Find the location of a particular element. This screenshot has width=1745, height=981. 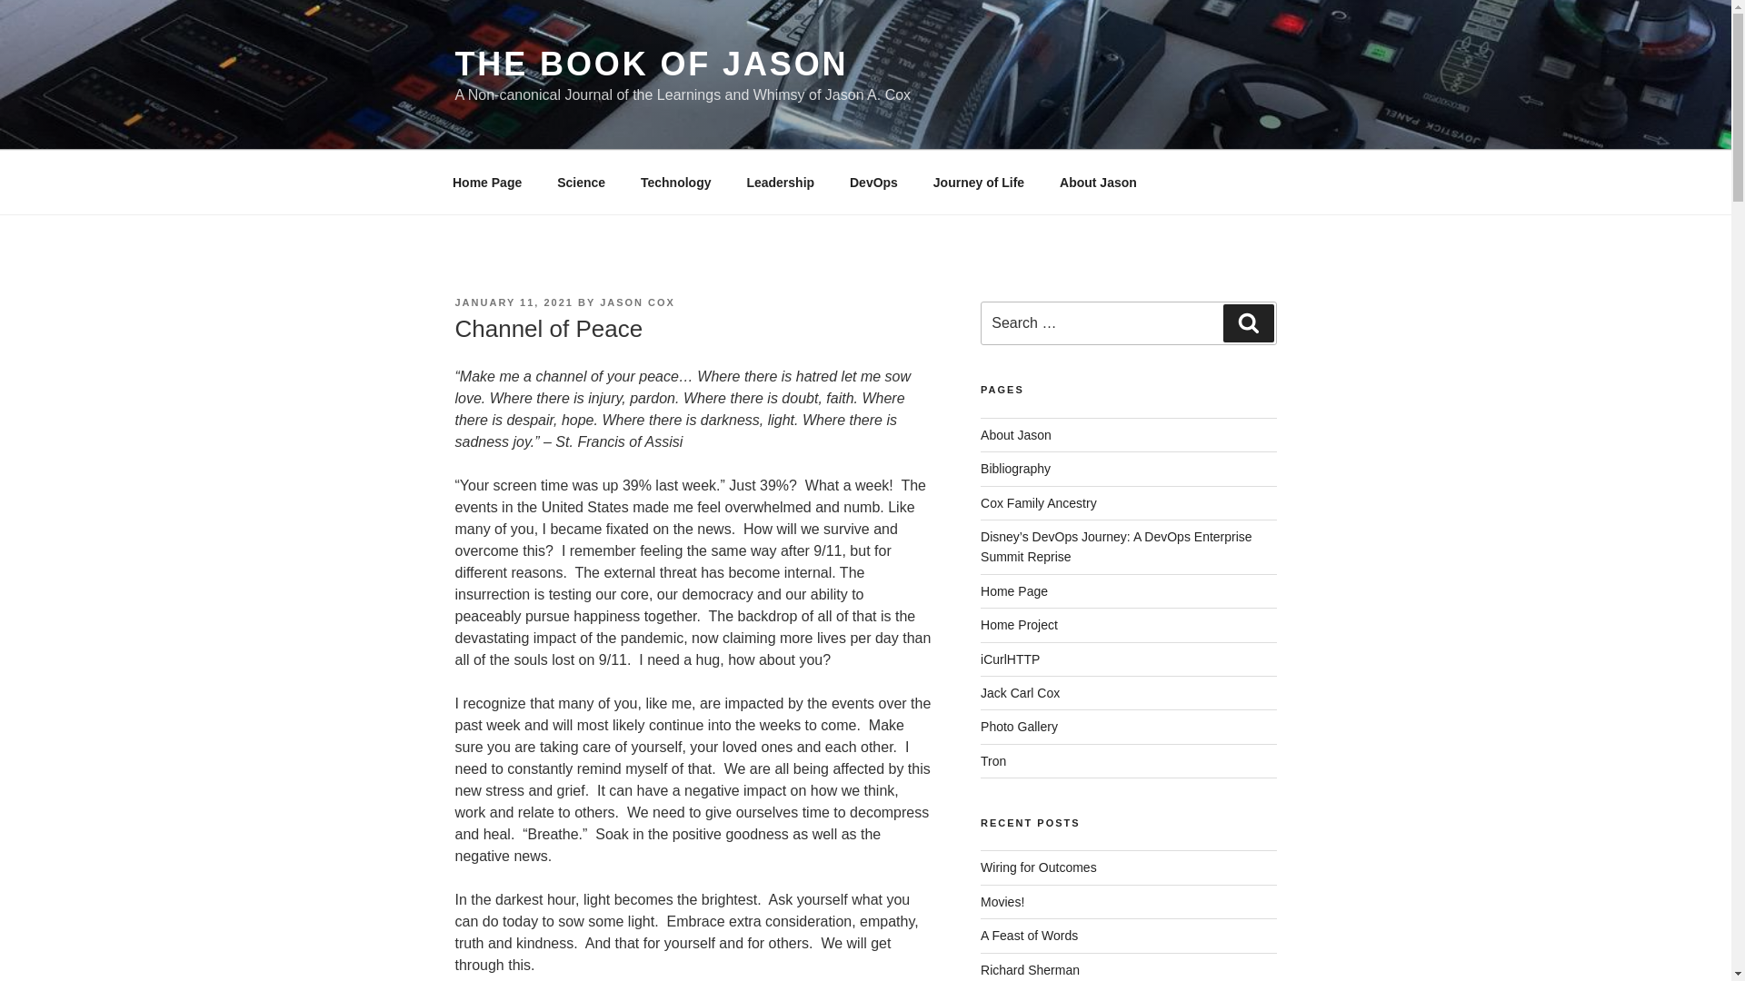

Tron is located at coordinates (993, 761).